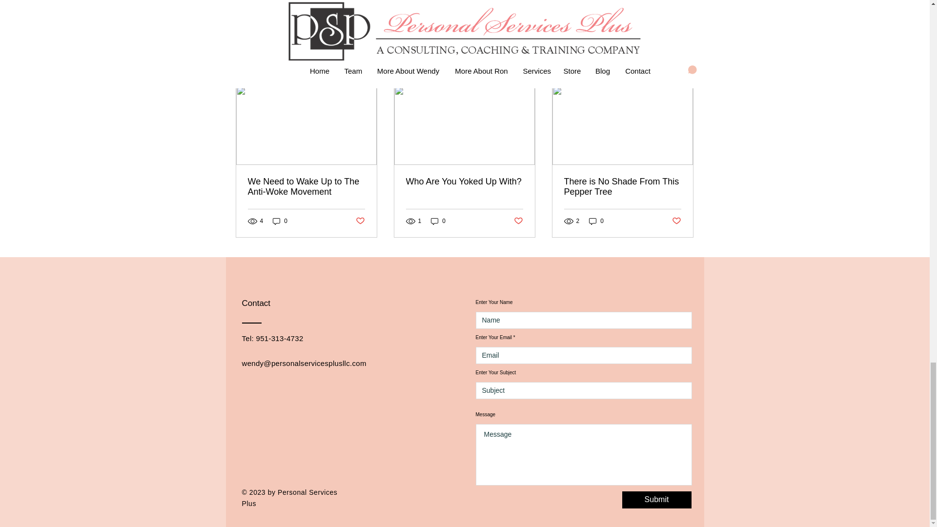 Image resolution: width=937 pixels, height=527 pixels. What do you see at coordinates (622, 186) in the screenshot?
I see `There is No Shade From This Pepper Tree` at bounding box center [622, 186].